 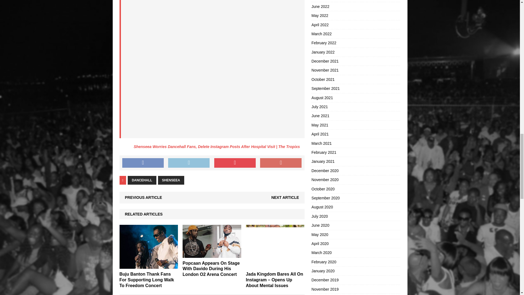 What do you see at coordinates (235, 163) in the screenshot?
I see `Pin This Post` at bounding box center [235, 163].